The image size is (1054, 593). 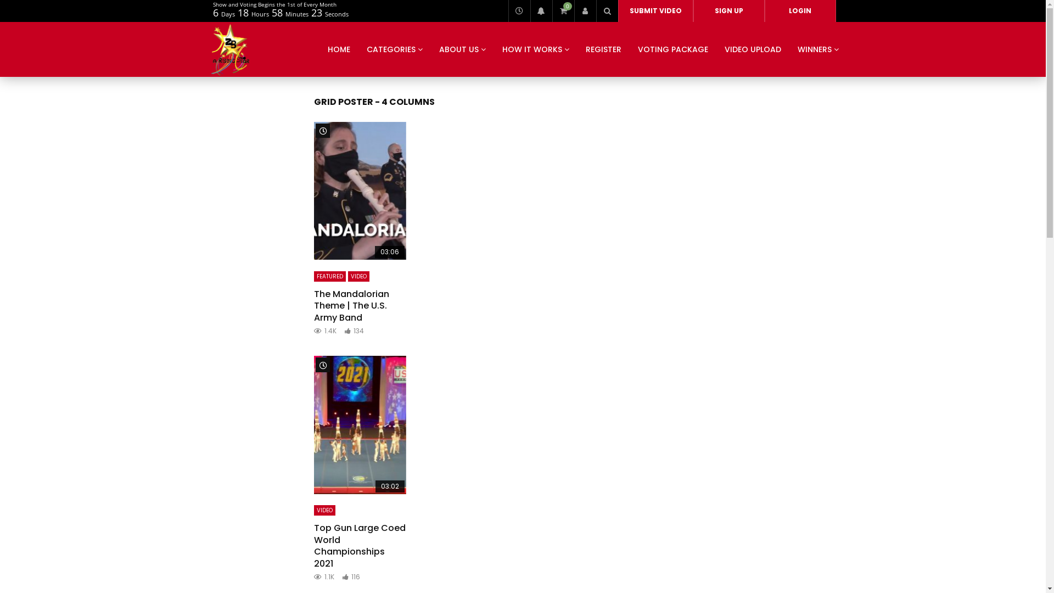 I want to click on ABOUT US, so click(x=462, y=49).